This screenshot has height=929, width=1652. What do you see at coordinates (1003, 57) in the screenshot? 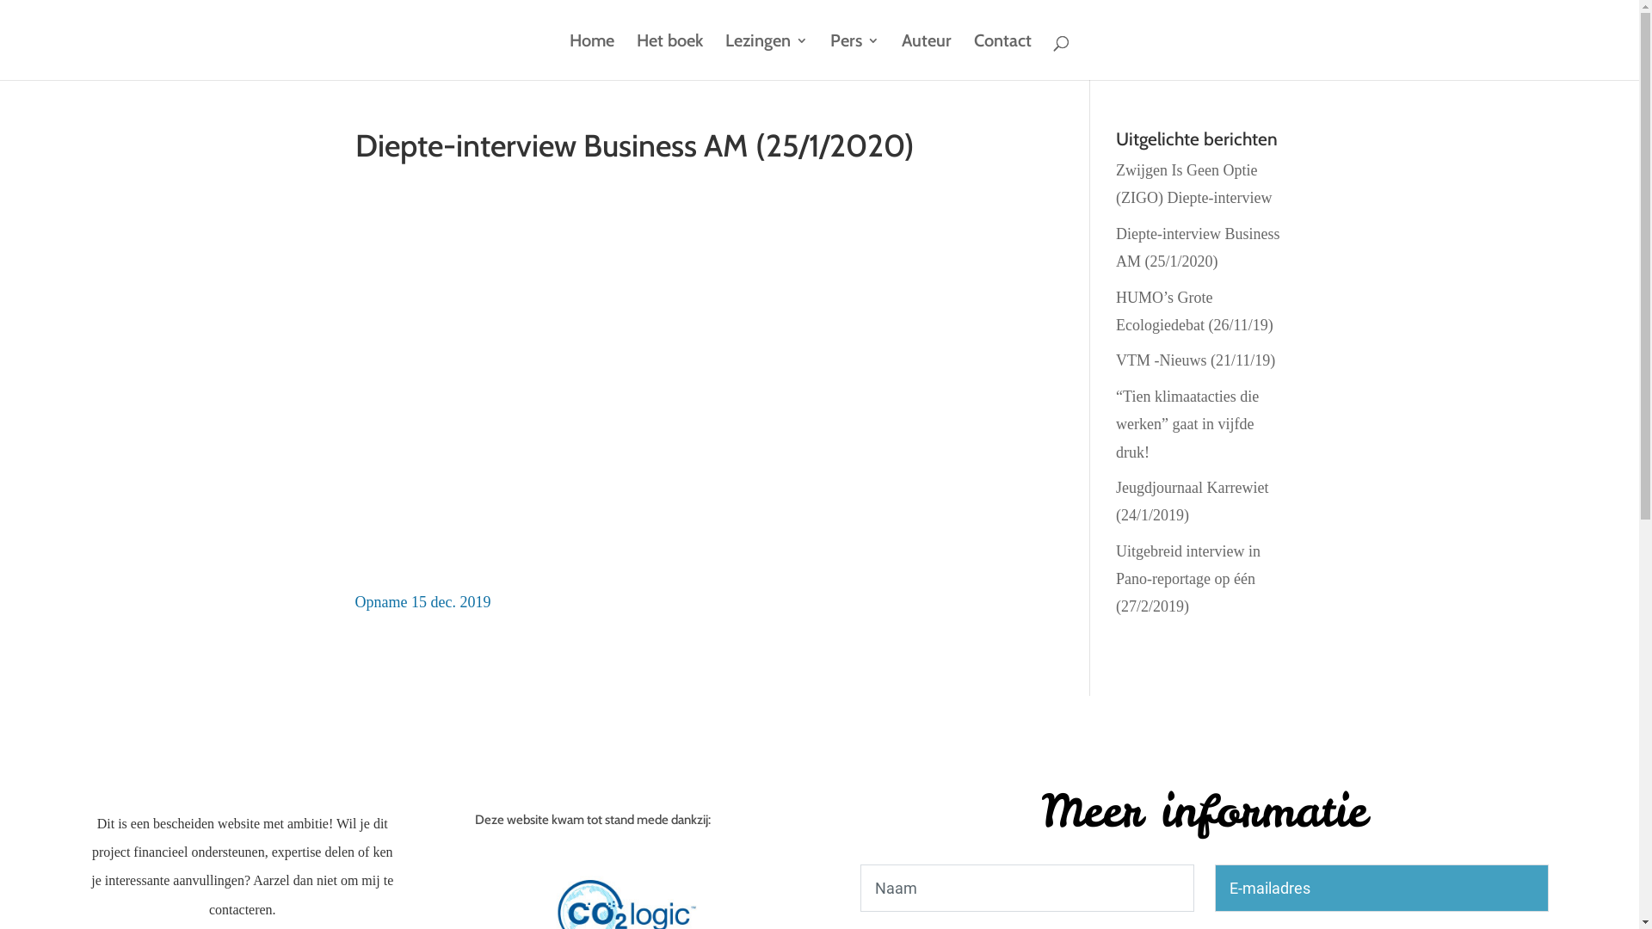
I see `Contact` at bounding box center [1003, 57].